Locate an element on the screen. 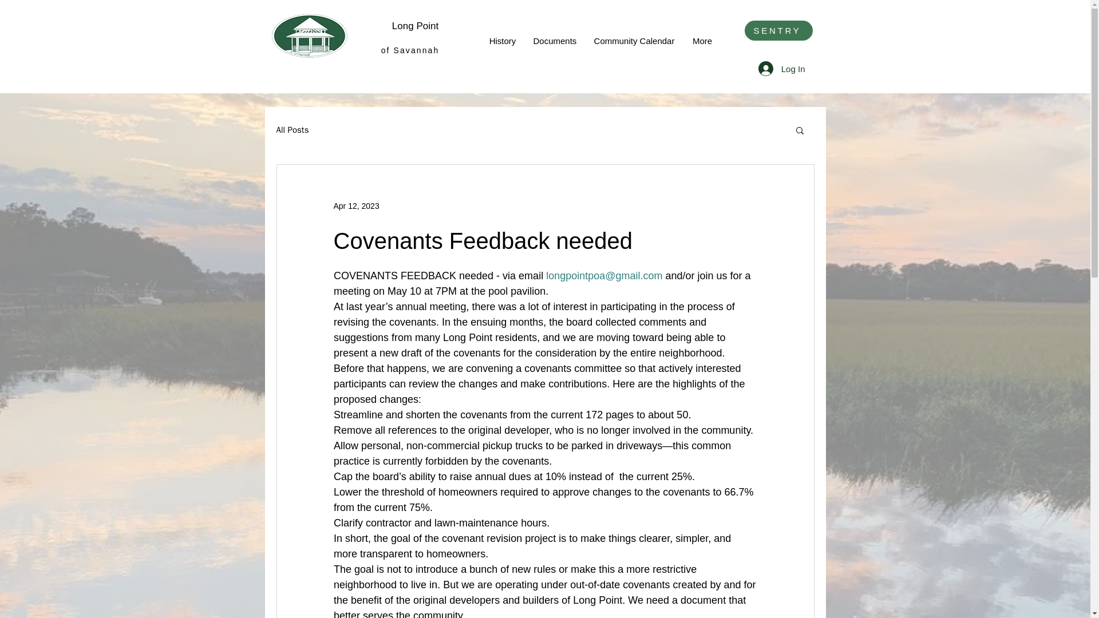  Long Point is located at coordinates (416, 26).